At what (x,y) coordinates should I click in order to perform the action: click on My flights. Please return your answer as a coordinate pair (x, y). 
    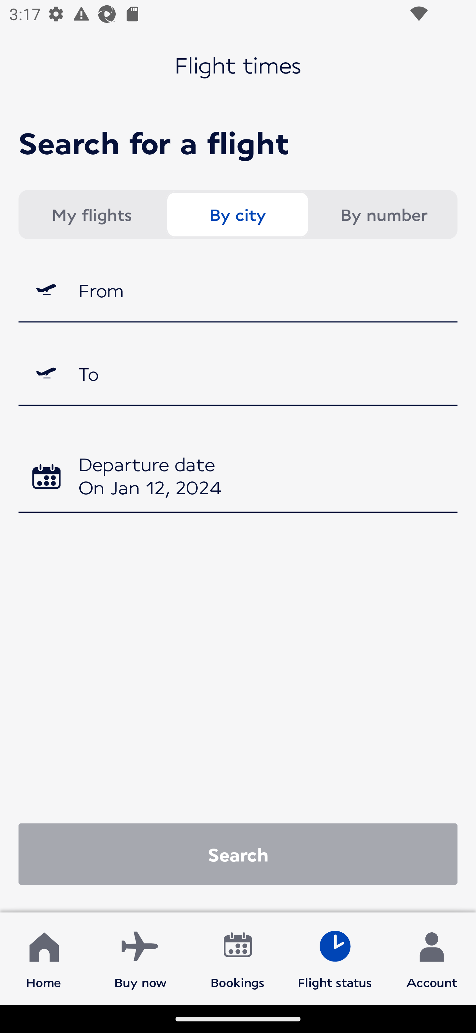
    Looking at the image, I should click on (91, 215).